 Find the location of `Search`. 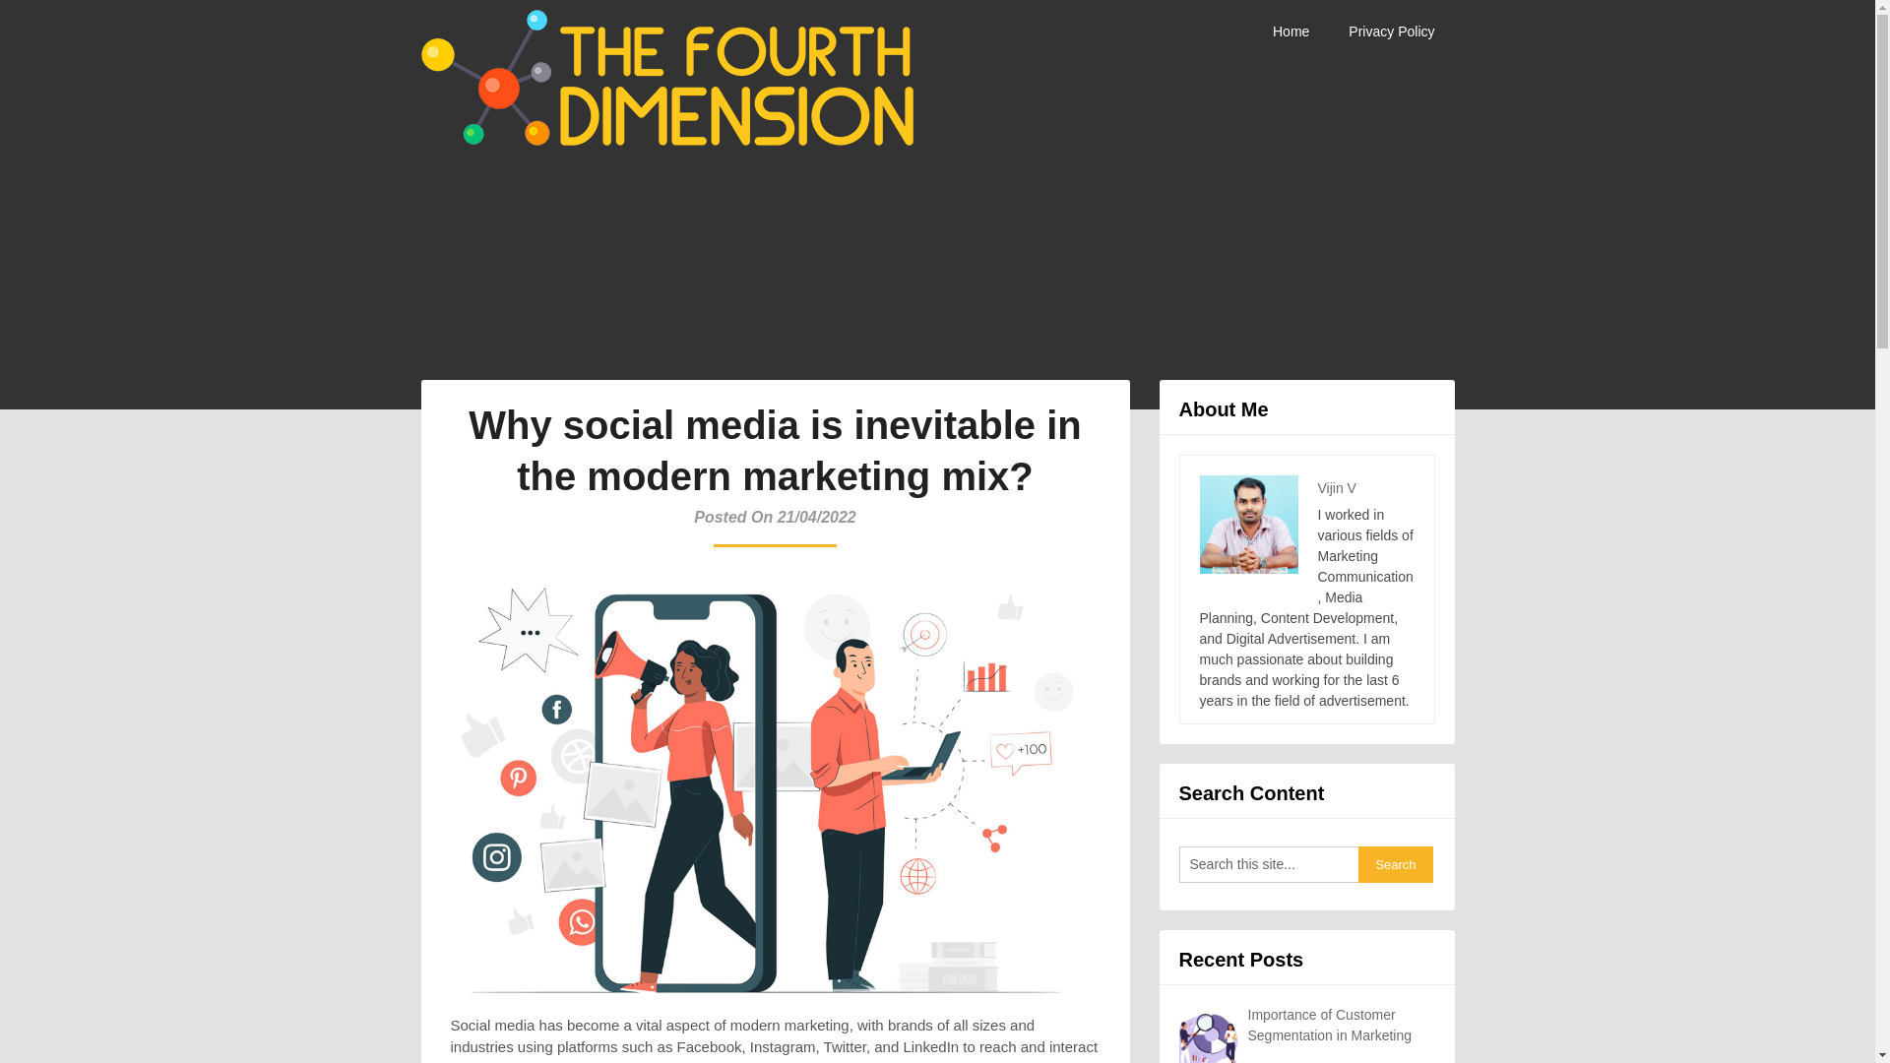

Search is located at coordinates (1396, 864).